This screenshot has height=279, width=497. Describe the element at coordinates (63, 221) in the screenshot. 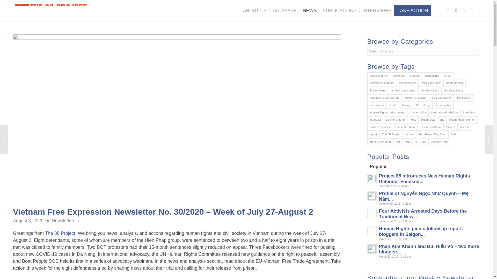

I see `Newsletters` at that location.